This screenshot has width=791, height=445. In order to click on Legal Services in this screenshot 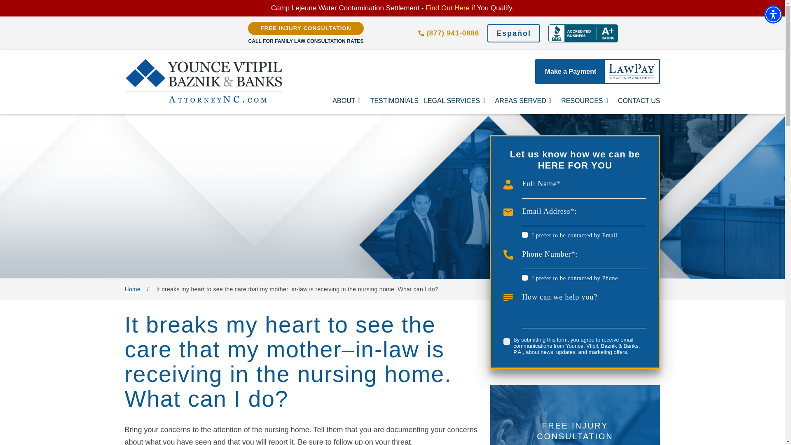, I will do `click(456, 101)`.